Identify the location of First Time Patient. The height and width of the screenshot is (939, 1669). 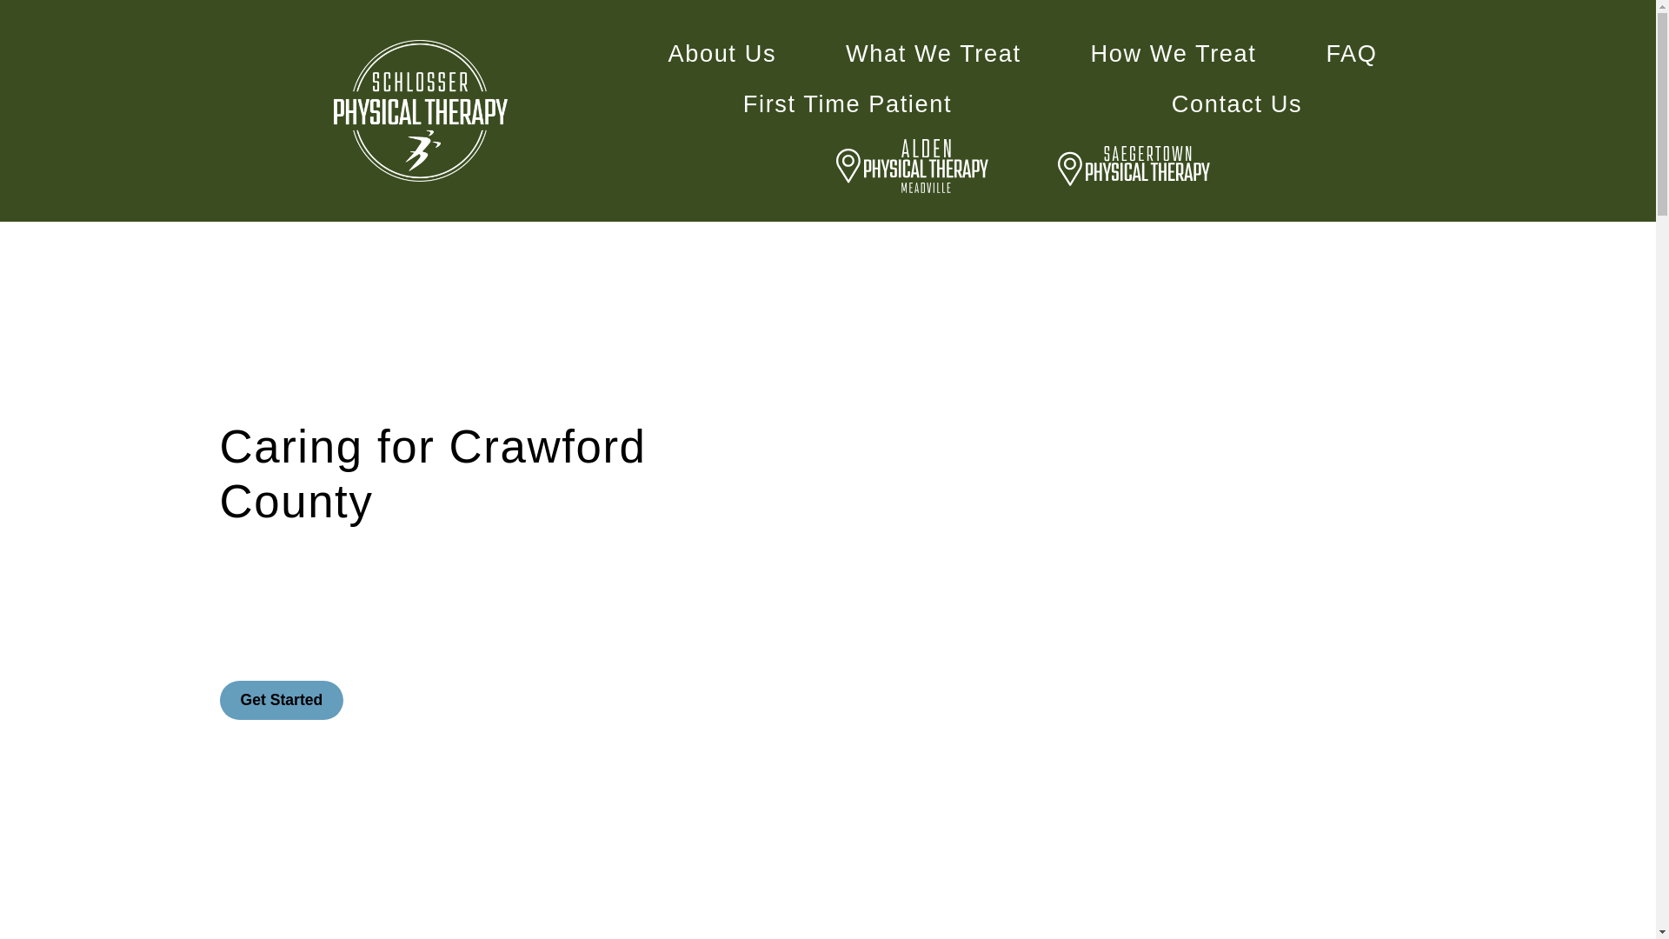
(847, 104).